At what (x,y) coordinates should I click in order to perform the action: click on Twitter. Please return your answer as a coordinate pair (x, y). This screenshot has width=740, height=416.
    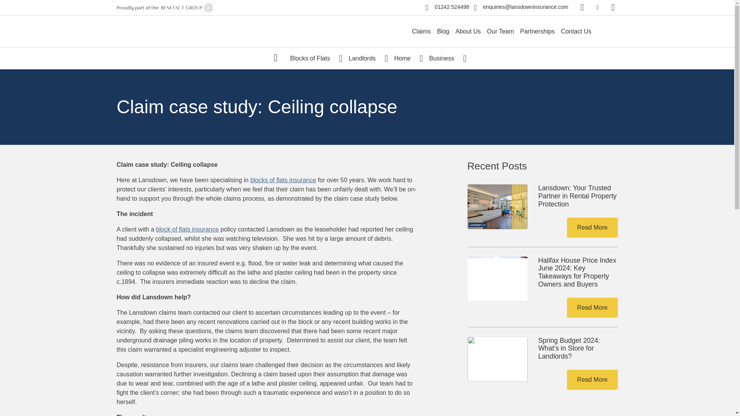
    Looking at the image, I should click on (597, 8).